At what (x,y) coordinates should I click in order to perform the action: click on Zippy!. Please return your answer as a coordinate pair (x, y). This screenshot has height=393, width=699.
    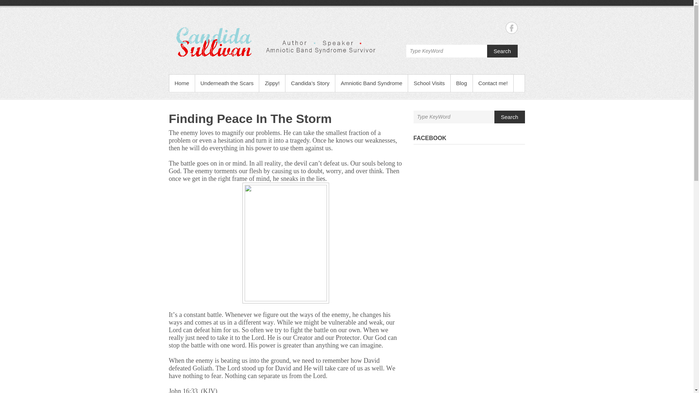
    Looking at the image, I should click on (272, 83).